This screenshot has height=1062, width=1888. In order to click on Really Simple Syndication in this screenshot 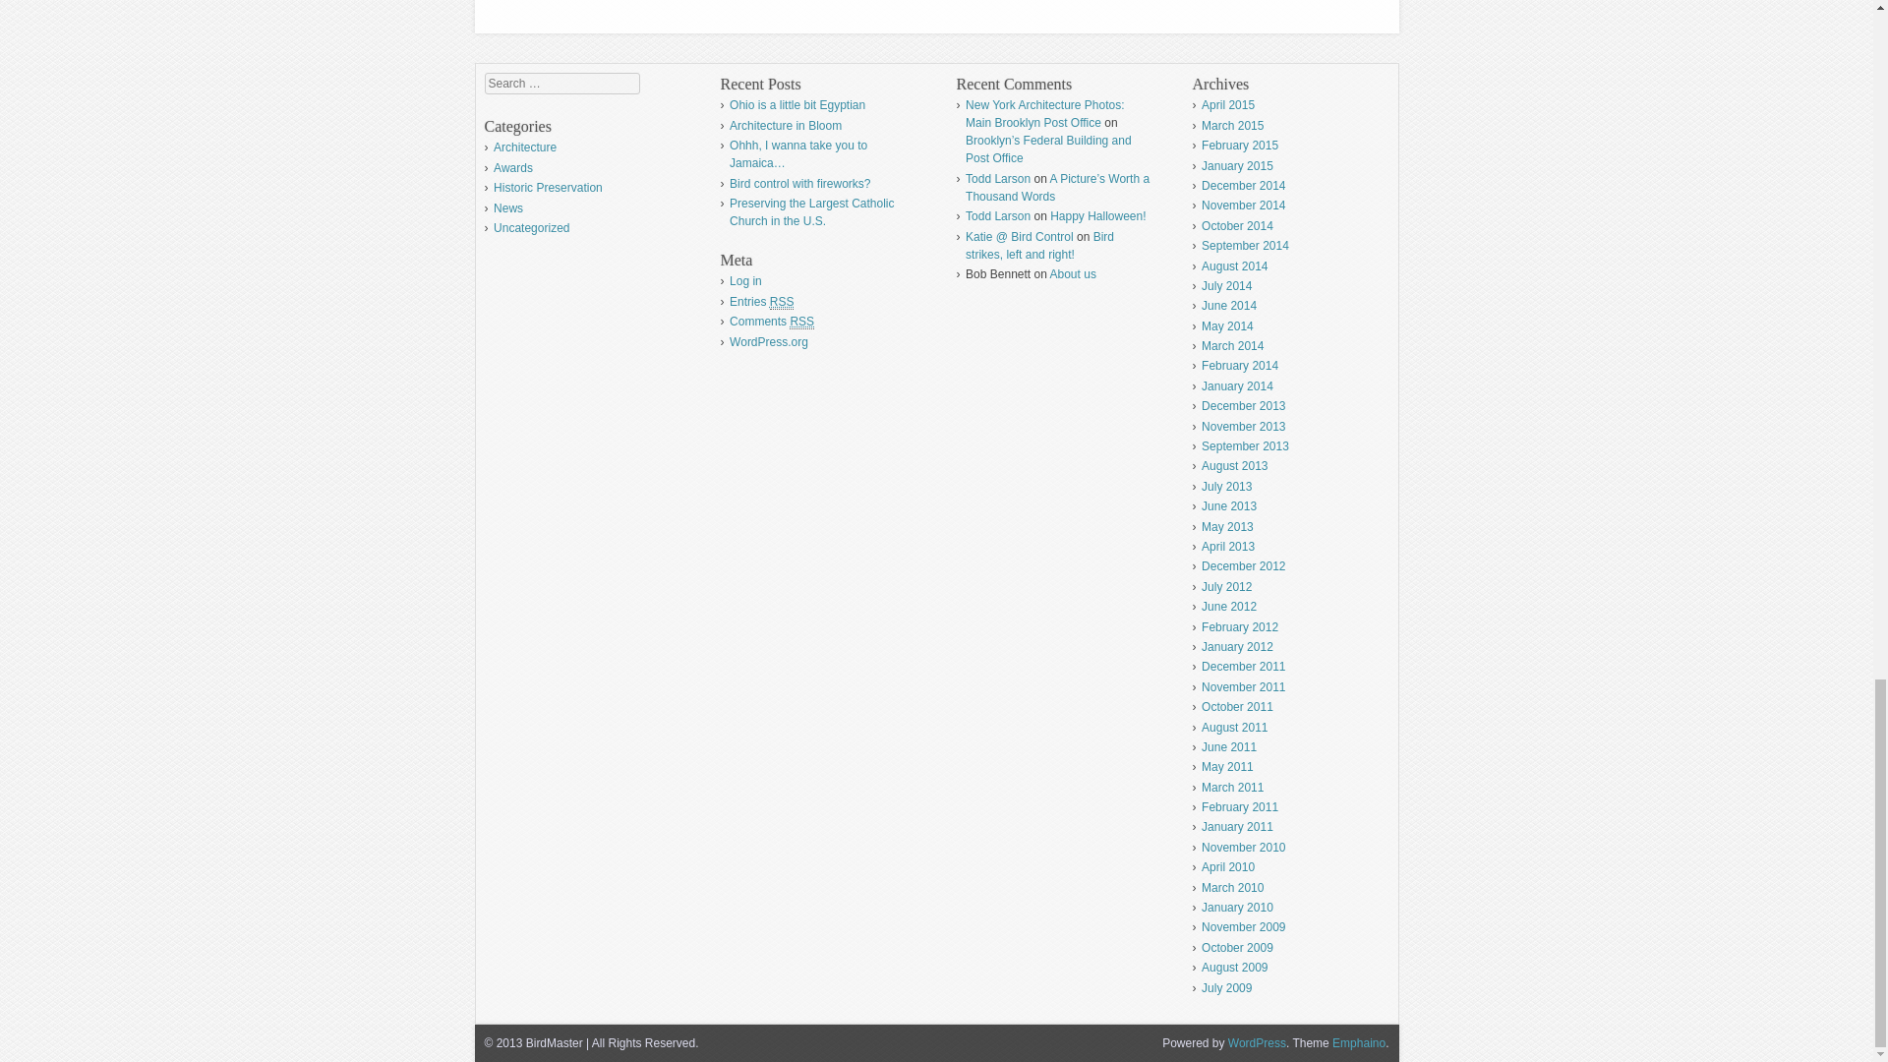, I will do `click(783, 303)`.